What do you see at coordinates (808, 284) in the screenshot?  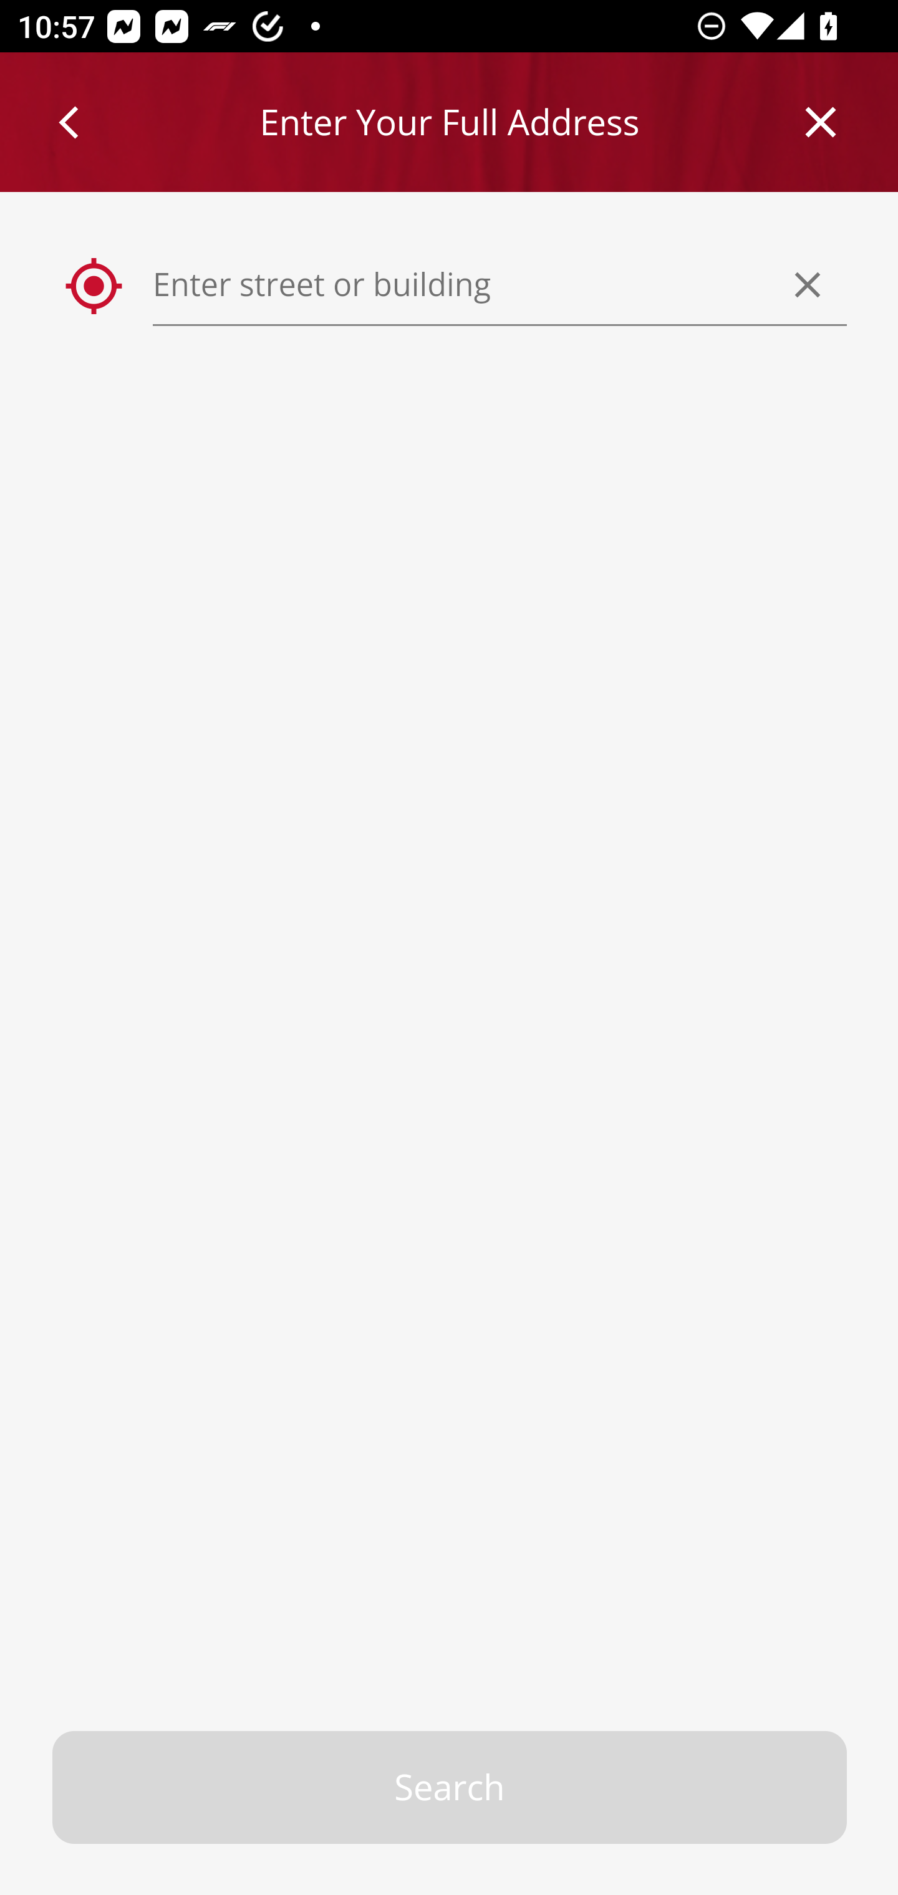 I see `clear` at bounding box center [808, 284].